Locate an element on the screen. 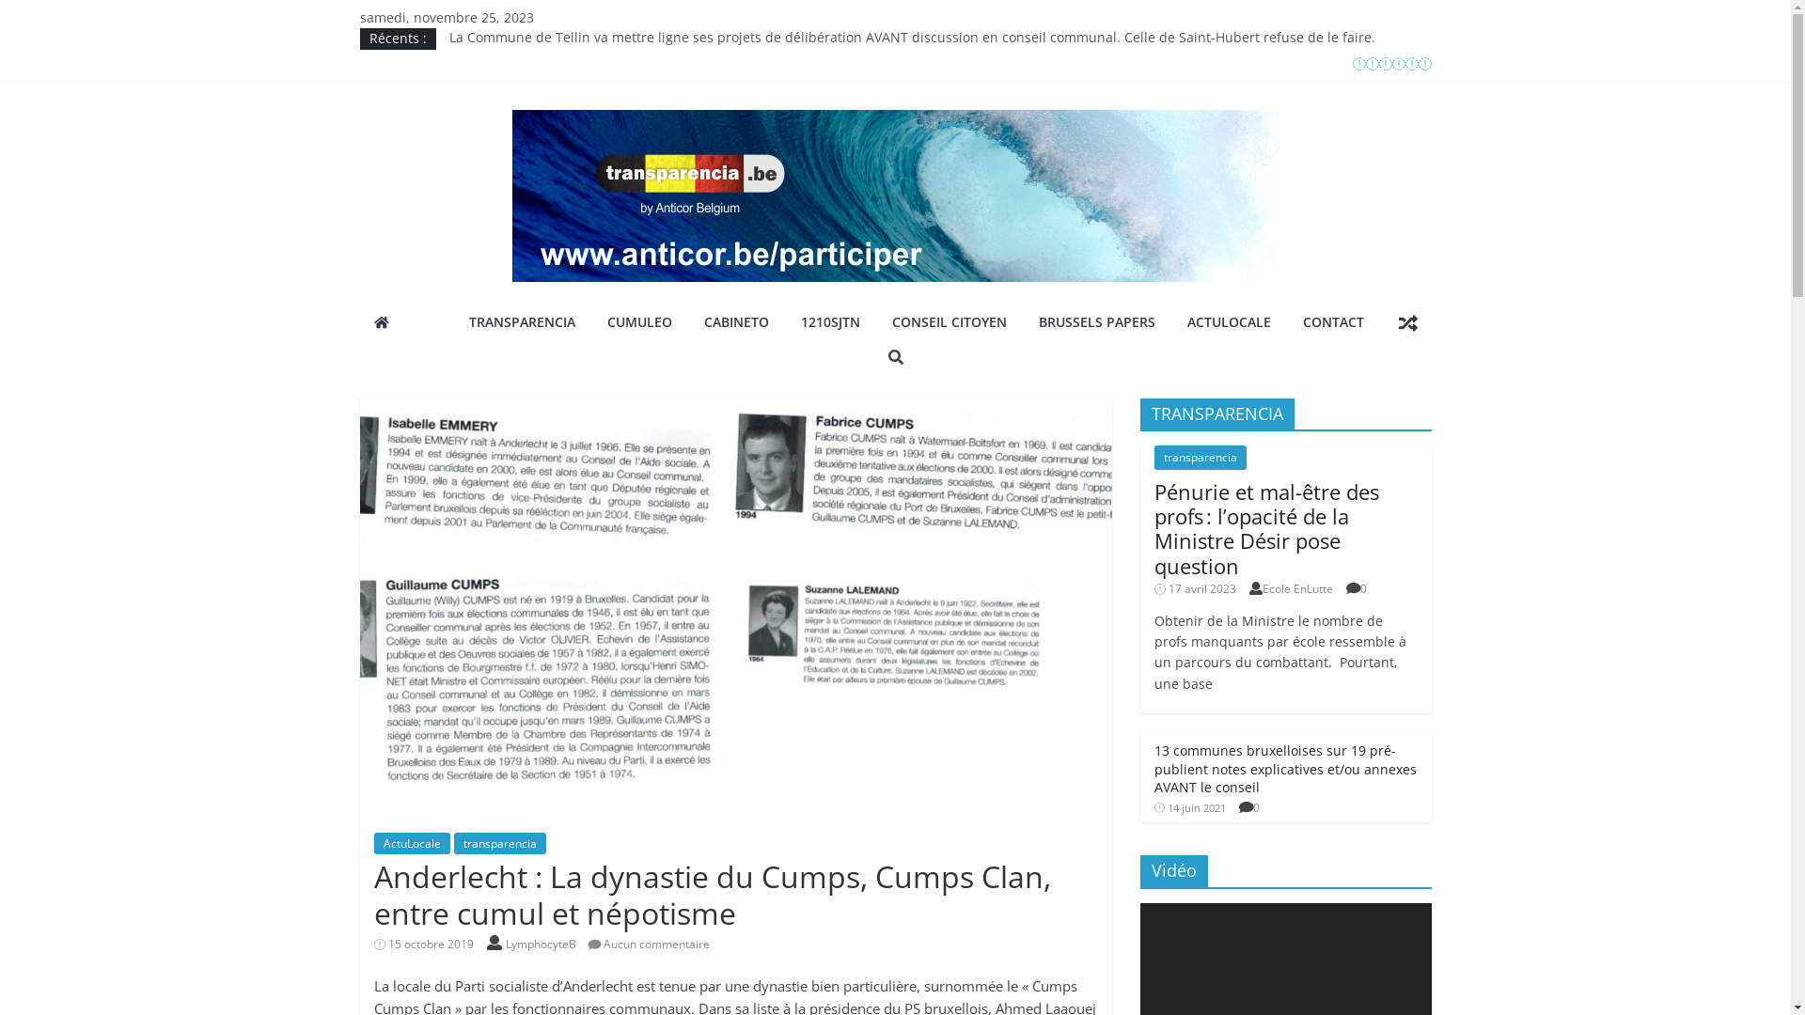 The image size is (1805, 1015). CUMULEO is located at coordinates (639, 323).